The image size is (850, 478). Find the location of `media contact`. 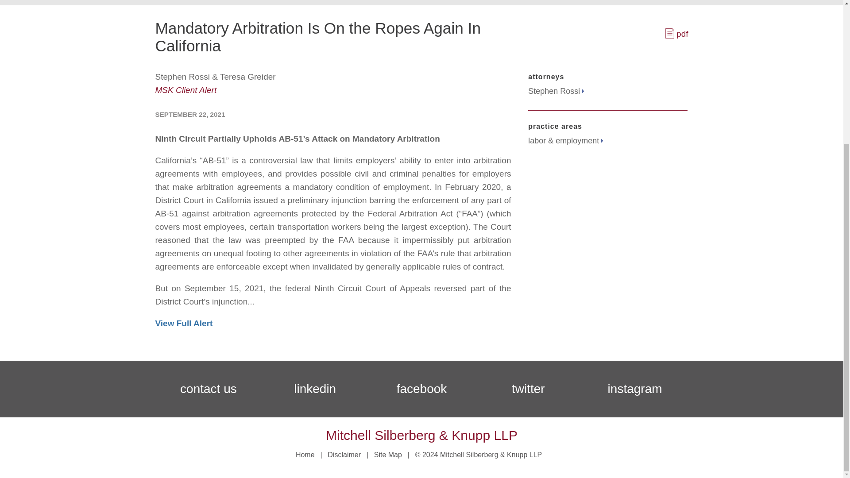

media contact is located at coordinates (554, 3).